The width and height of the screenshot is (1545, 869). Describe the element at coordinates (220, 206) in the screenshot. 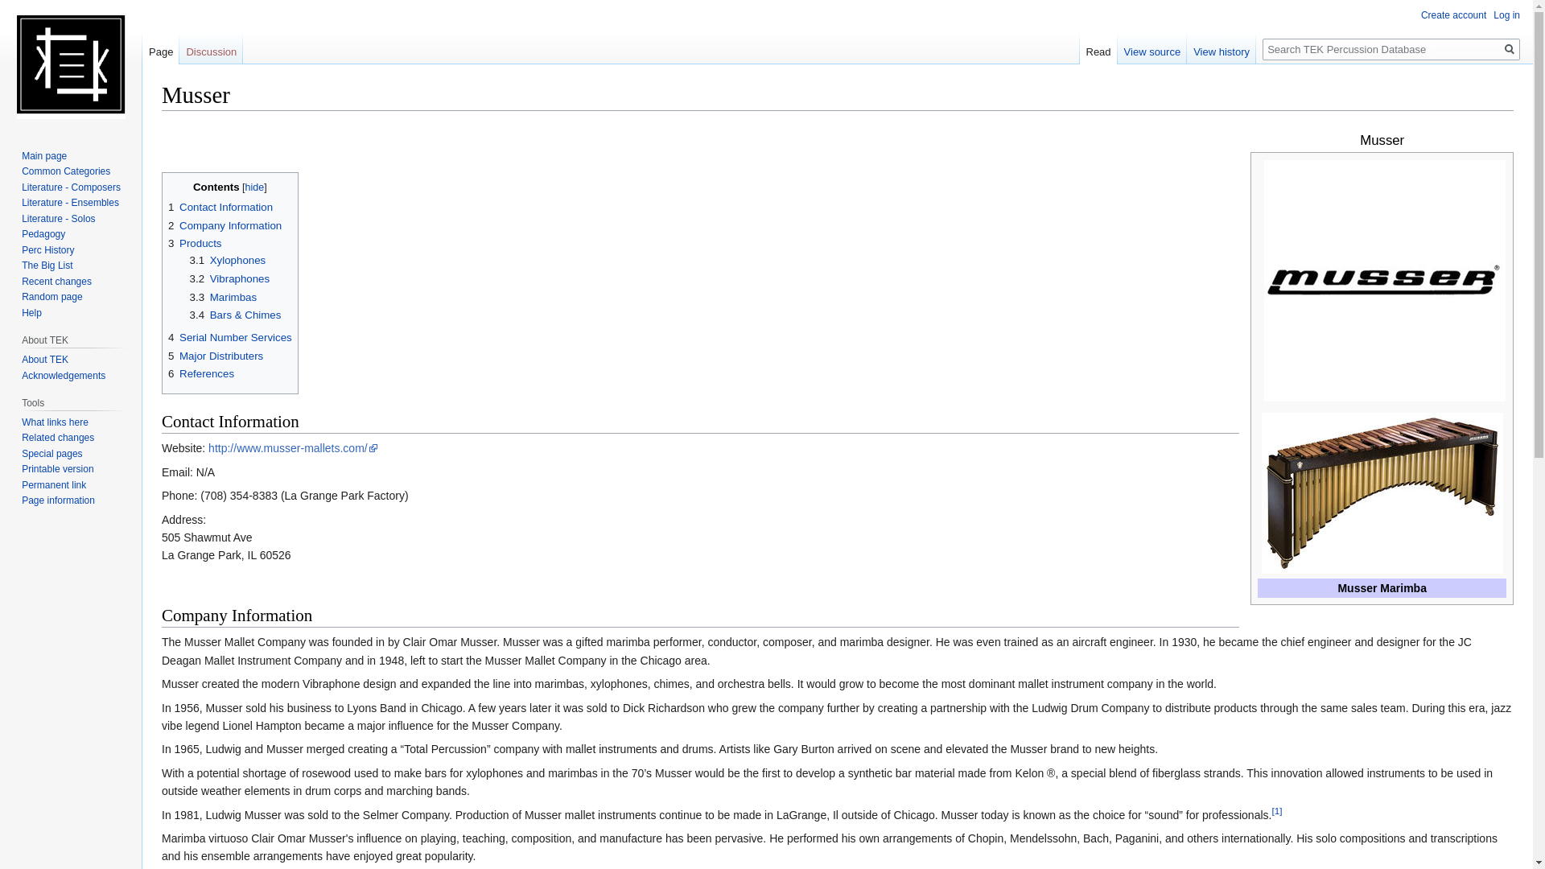

I see `1 Contact Information` at that location.